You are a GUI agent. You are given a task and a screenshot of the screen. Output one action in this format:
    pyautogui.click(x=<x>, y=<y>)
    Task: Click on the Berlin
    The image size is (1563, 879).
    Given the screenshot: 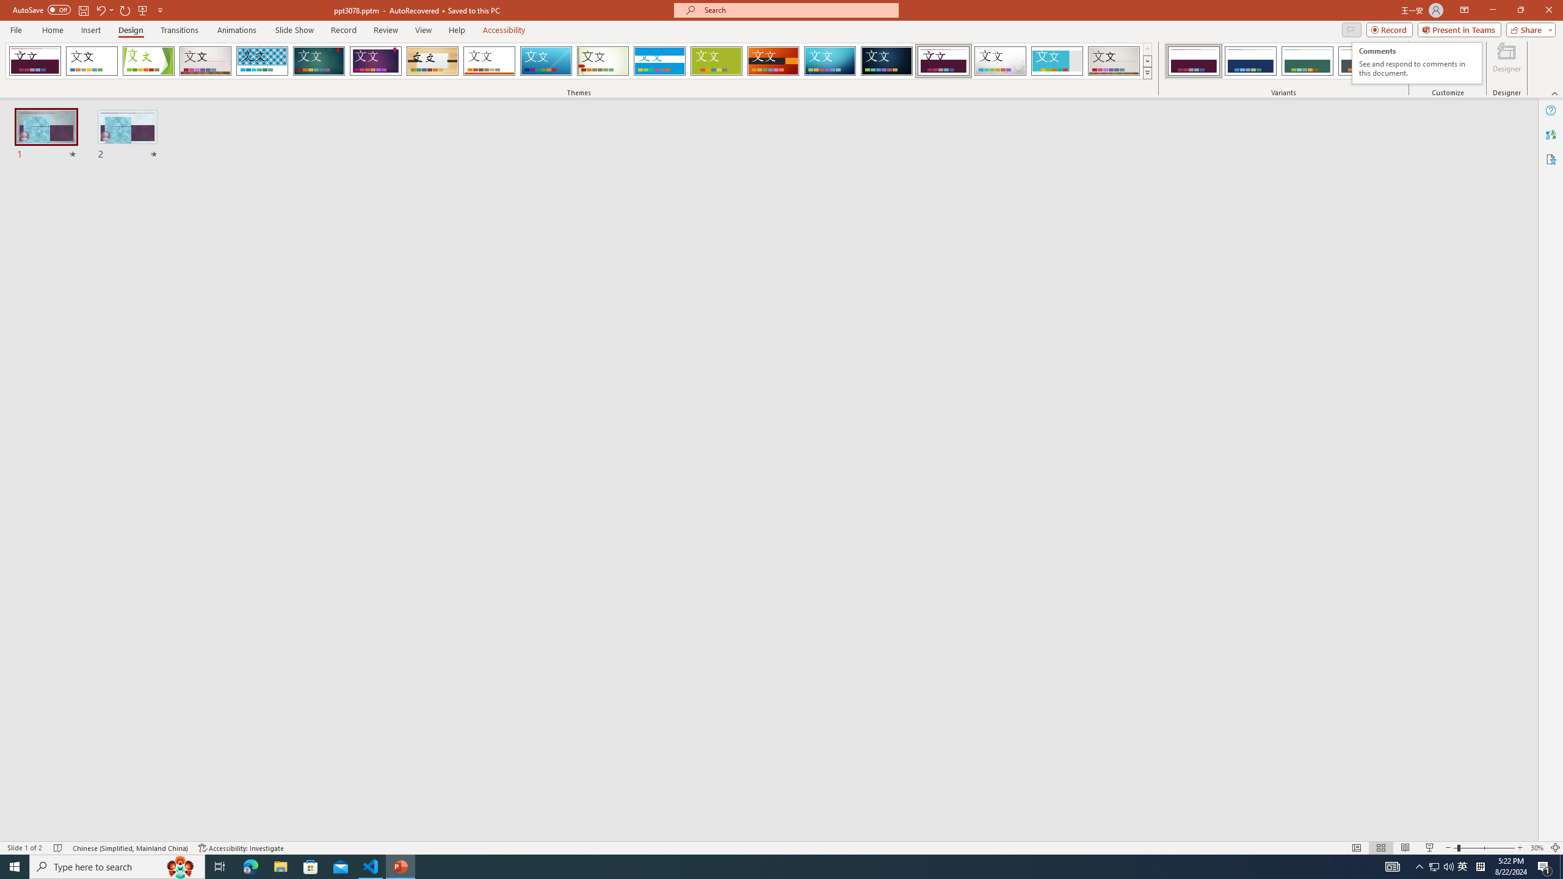 What is the action you would take?
    pyautogui.click(x=1460, y=63)
    